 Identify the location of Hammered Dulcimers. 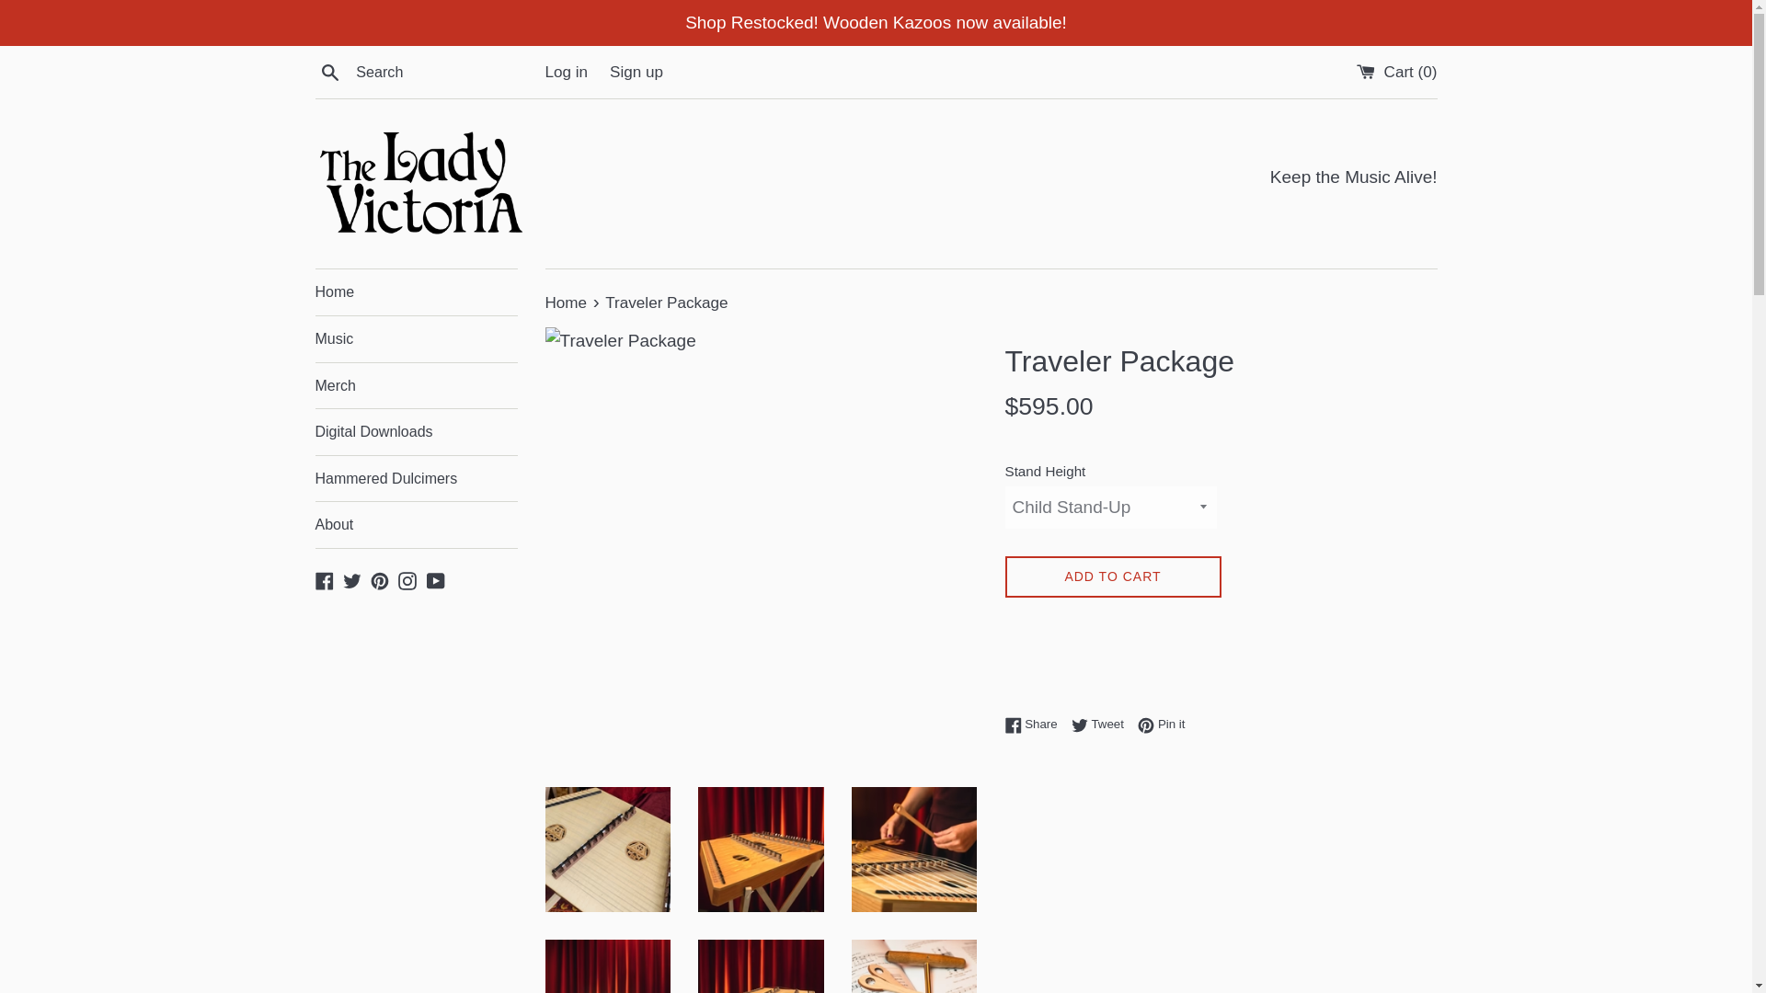
(416, 384).